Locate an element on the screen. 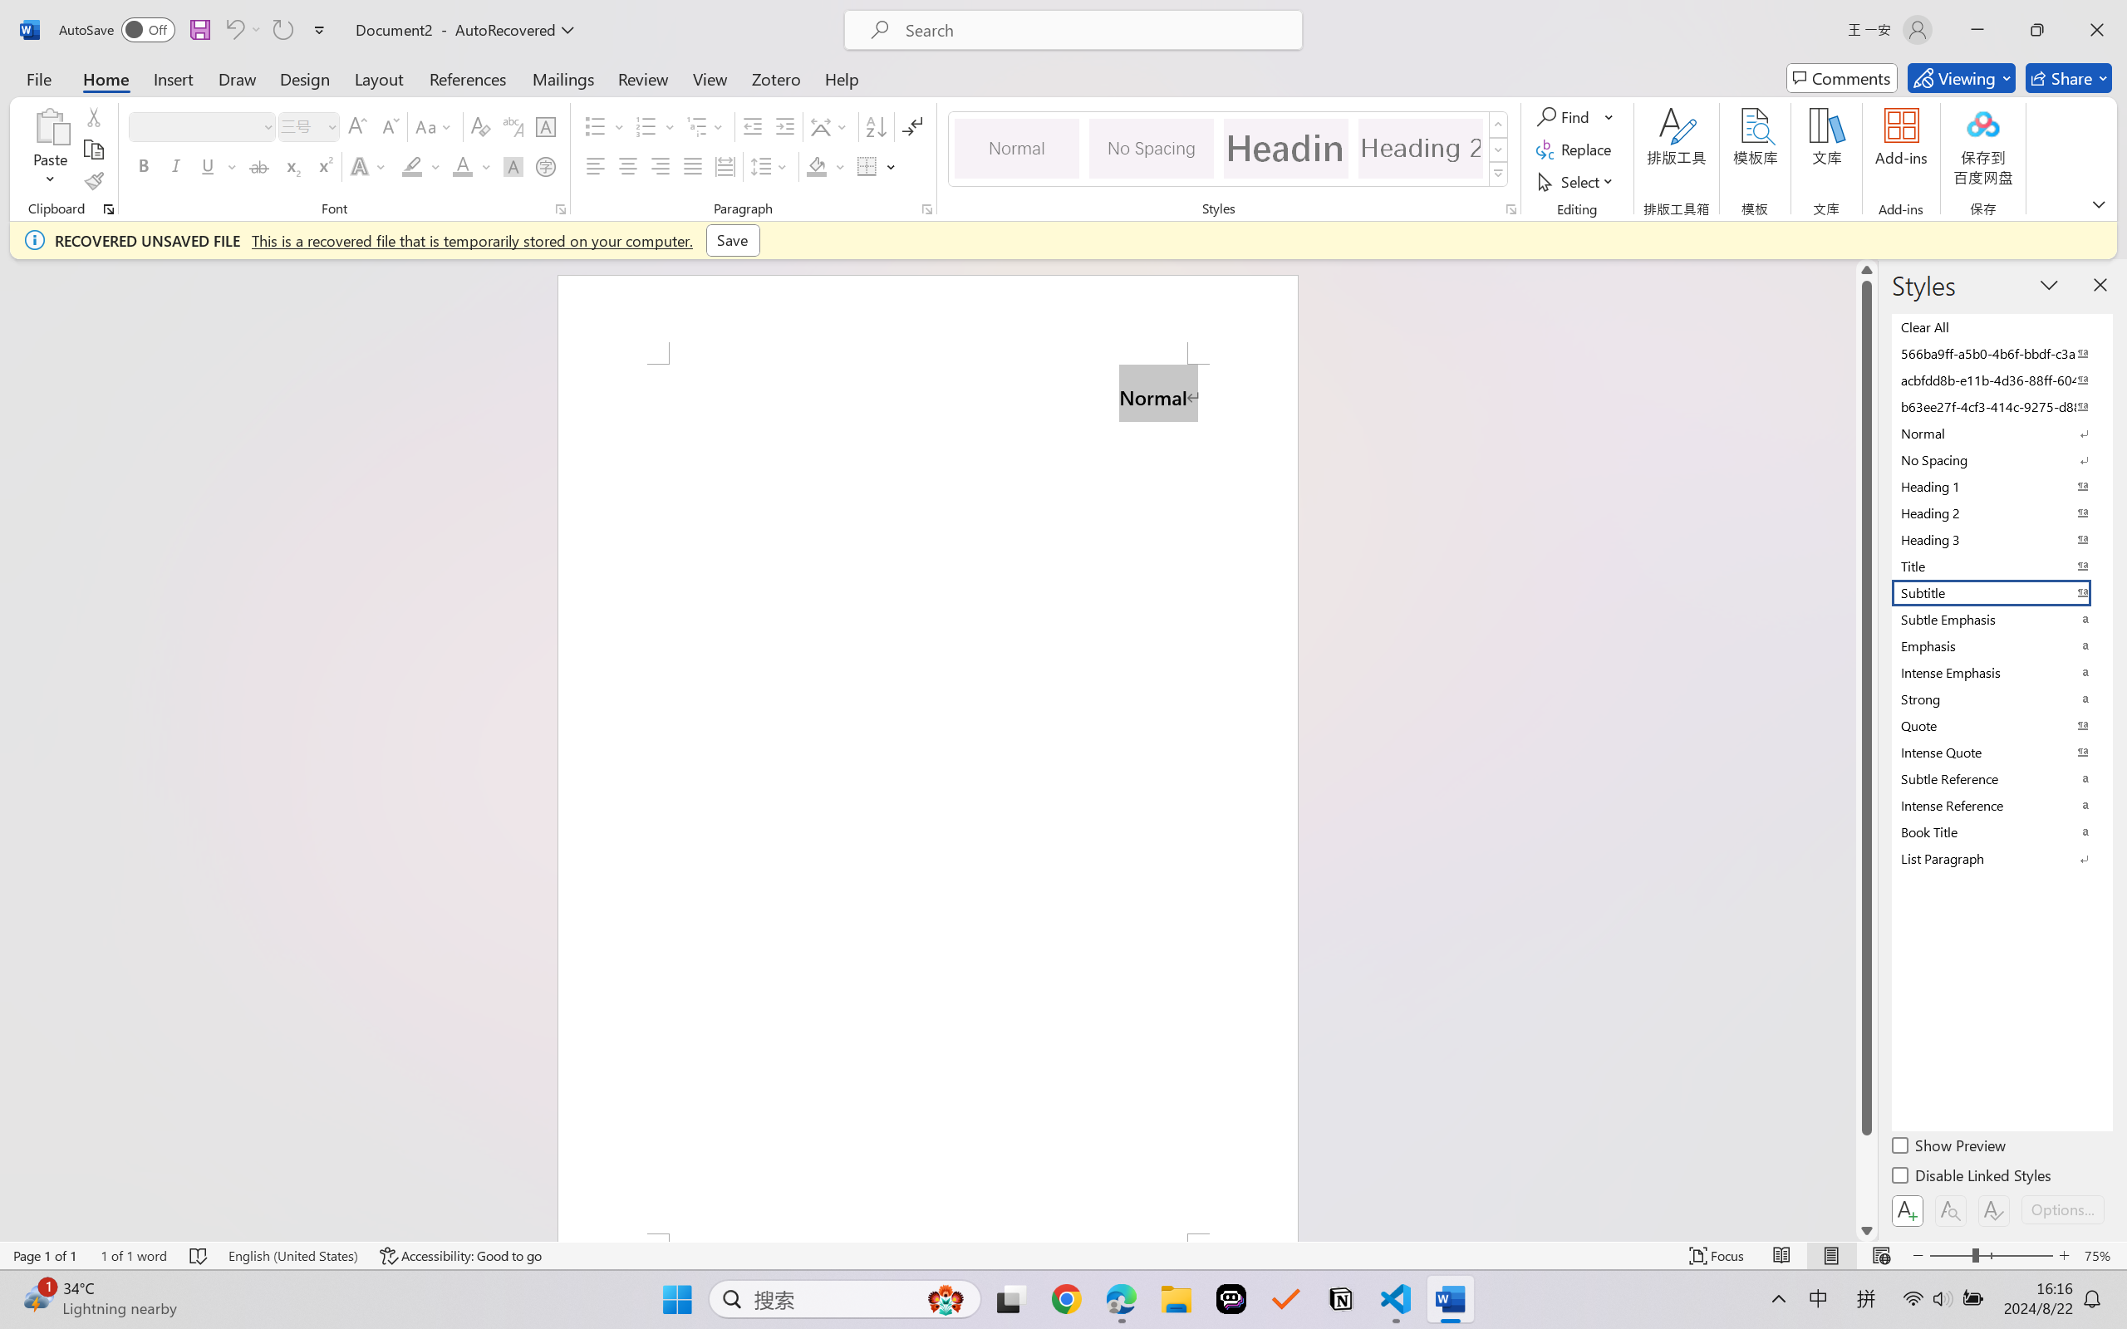 Image resolution: width=2127 pixels, height=1329 pixels. Can't Repeat is located at coordinates (282, 30).